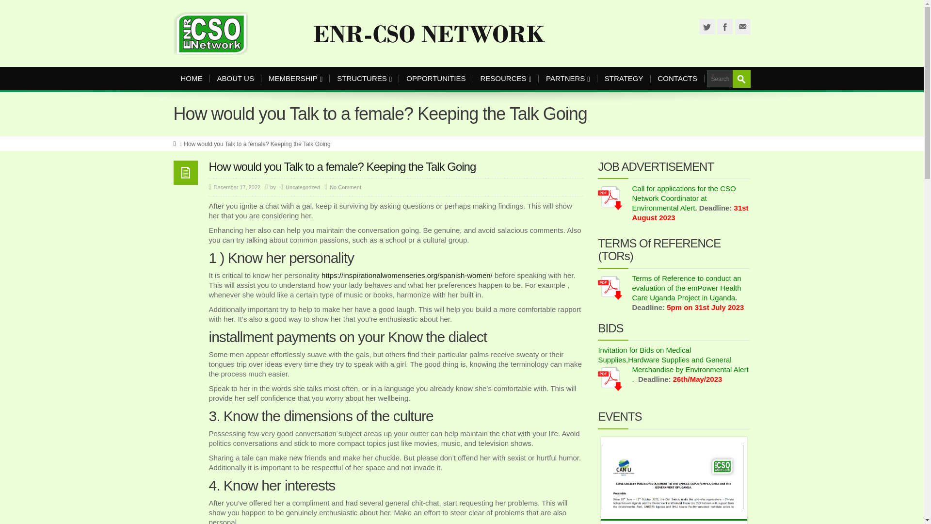  What do you see at coordinates (235, 79) in the screenshot?
I see `ABOUT US` at bounding box center [235, 79].